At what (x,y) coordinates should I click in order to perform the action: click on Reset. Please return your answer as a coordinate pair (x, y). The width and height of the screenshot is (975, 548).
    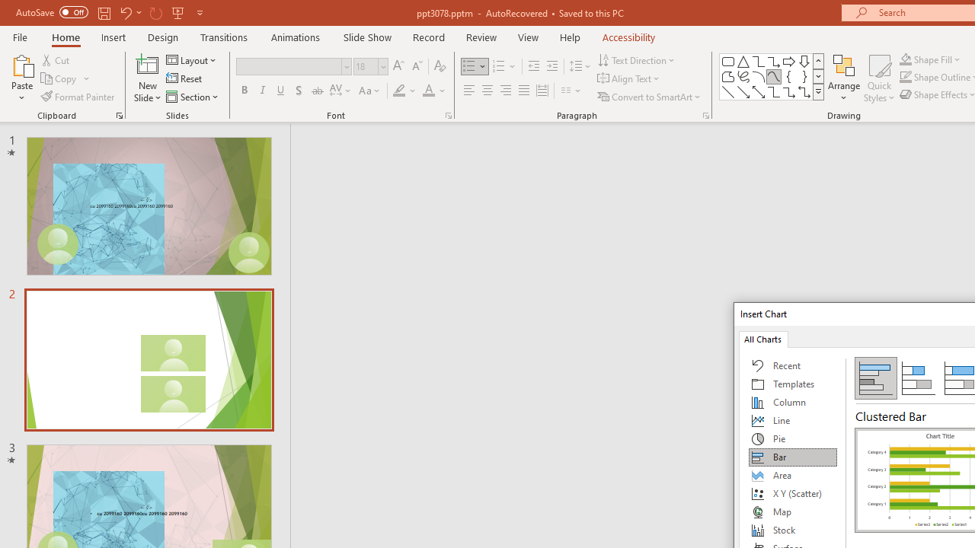
    Looking at the image, I should click on (185, 79).